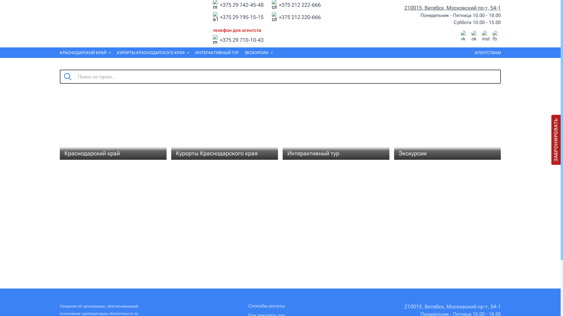 This screenshot has height=316, width=563. I want to click on +375 29 742-45-48, so click(242, 5).